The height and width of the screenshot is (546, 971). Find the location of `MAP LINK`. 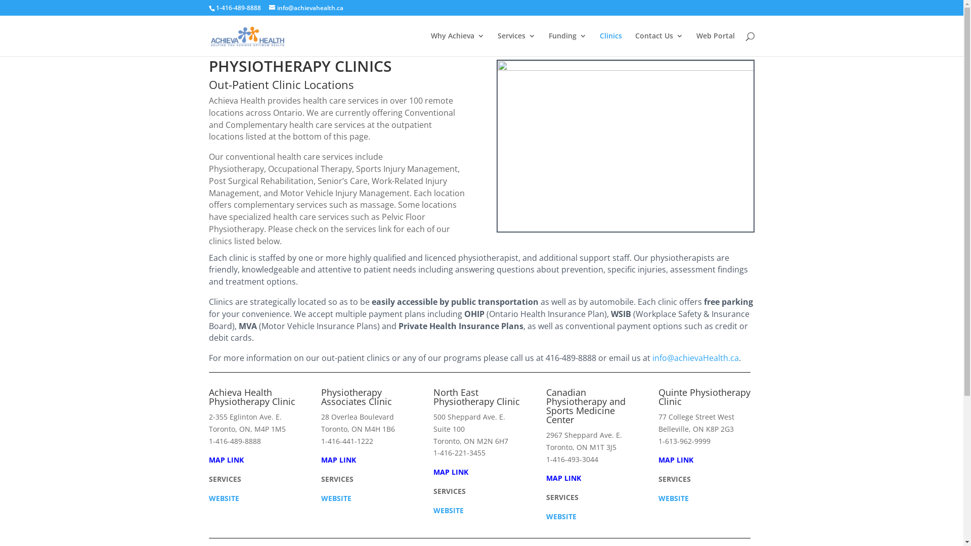

MAP LINK is located at coordinates (676, 460).